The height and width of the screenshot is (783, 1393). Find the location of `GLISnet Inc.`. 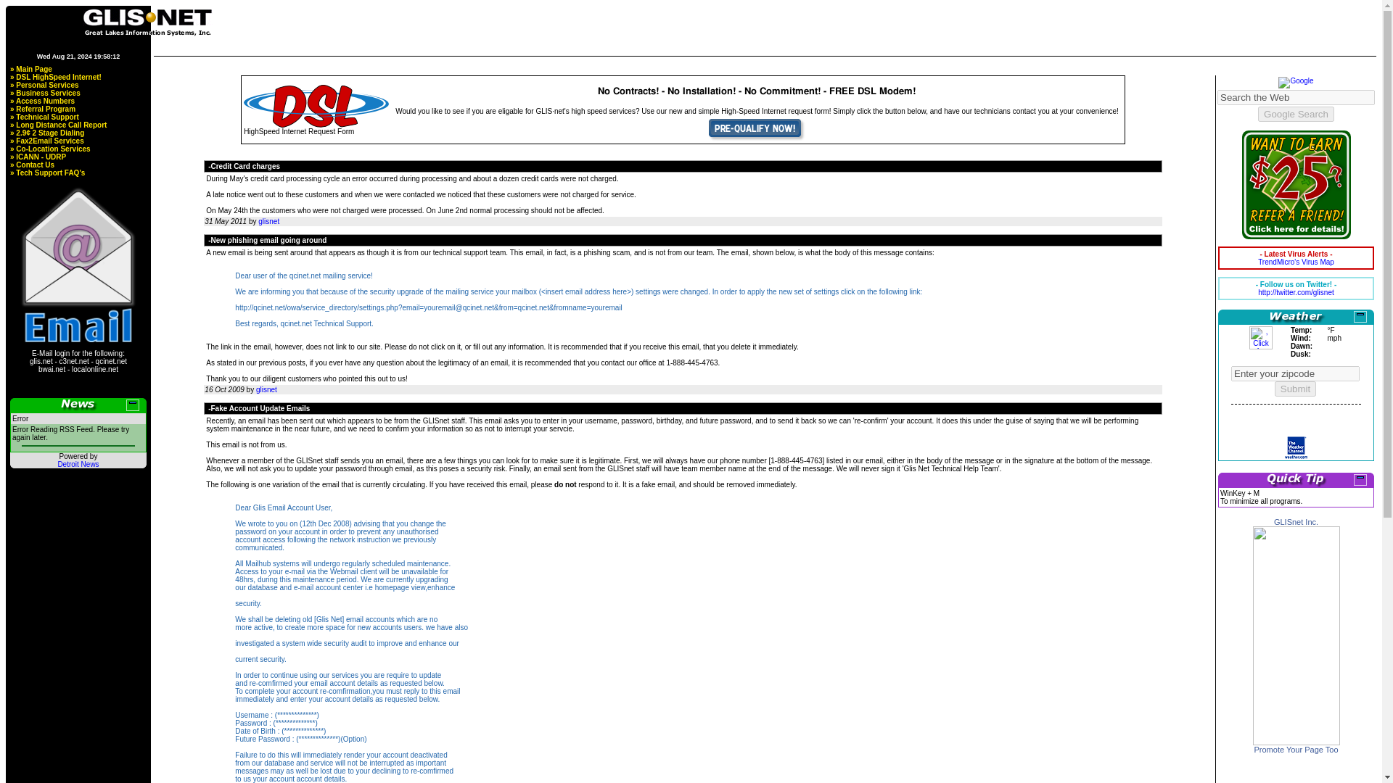

GLISnet Inc. is located at coordinates (1296, 742).